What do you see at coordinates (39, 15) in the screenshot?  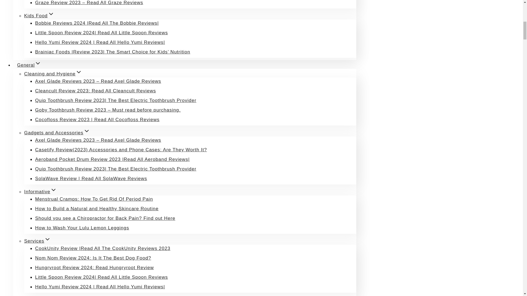 I see `Kids FoodExpand` at bounding box center [39, 15].